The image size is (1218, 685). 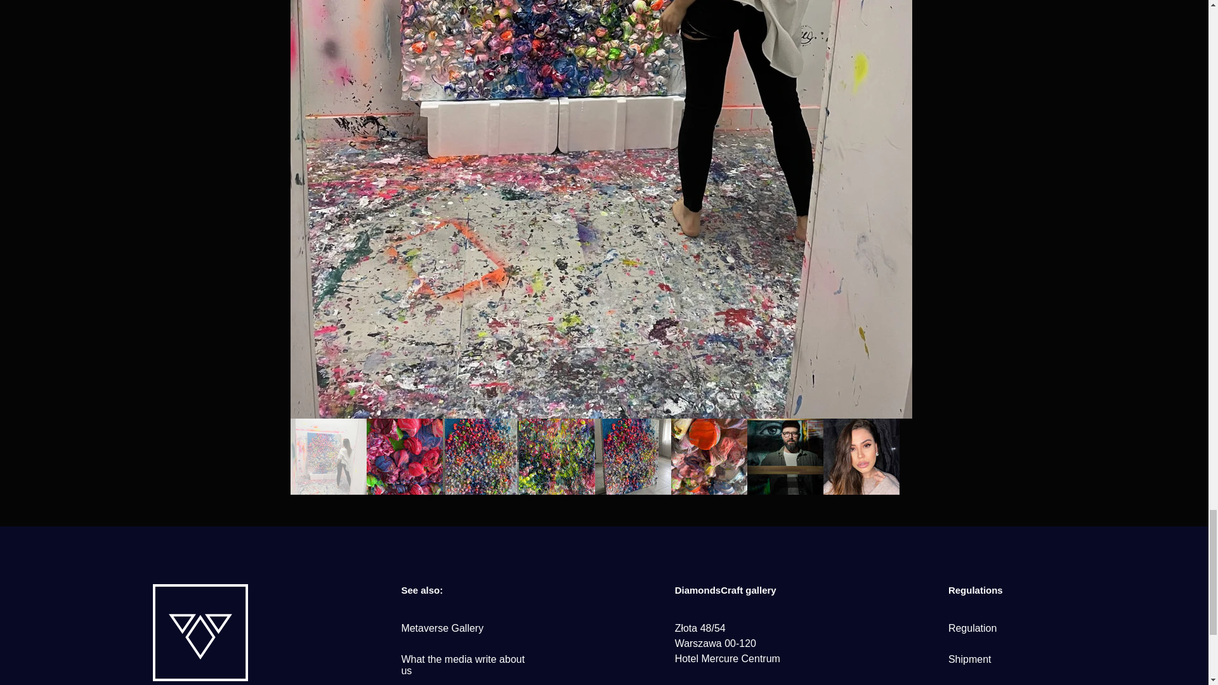 What do you see at coordinates (462, 665) in the screenshot?
I see `What the media write about us` at bounding box center [462, 665].